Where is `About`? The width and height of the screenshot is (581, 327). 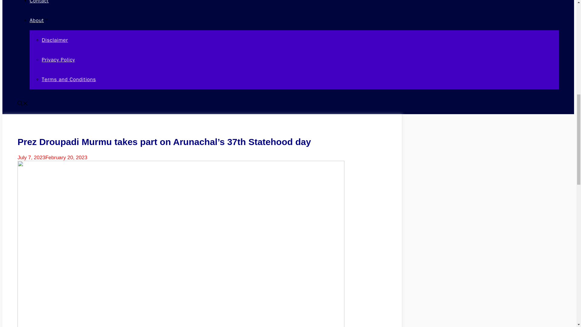 About is located at coordinates (39, 20).